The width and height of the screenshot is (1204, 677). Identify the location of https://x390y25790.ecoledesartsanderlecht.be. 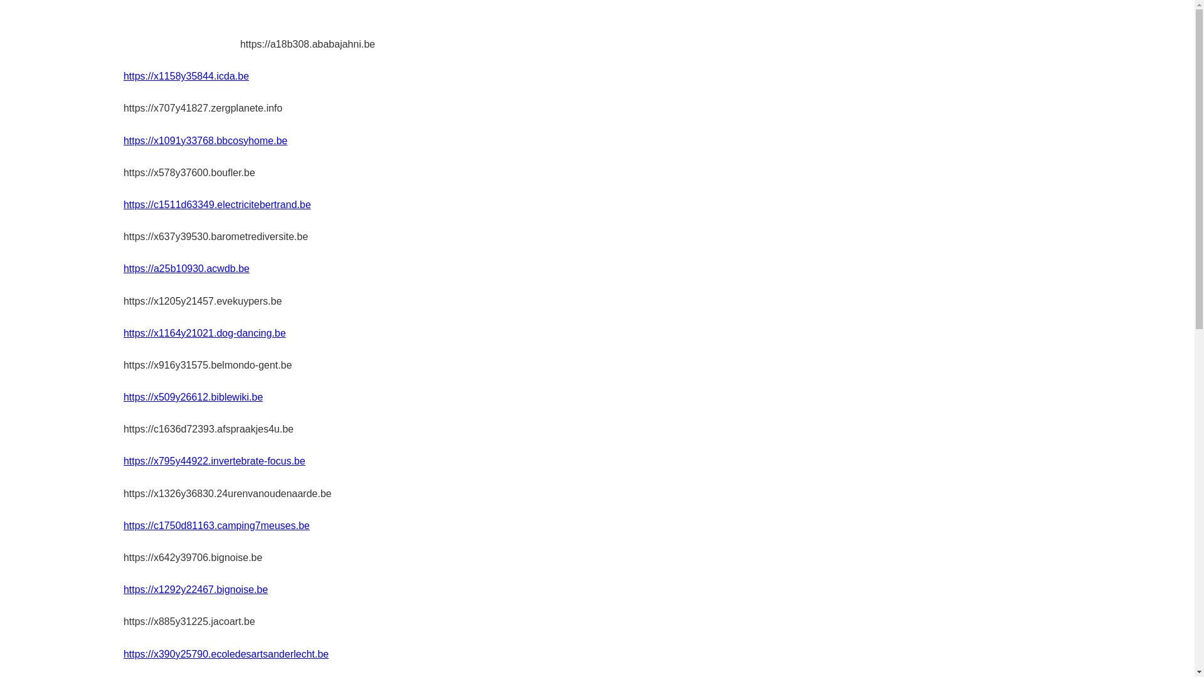
(226, 654).